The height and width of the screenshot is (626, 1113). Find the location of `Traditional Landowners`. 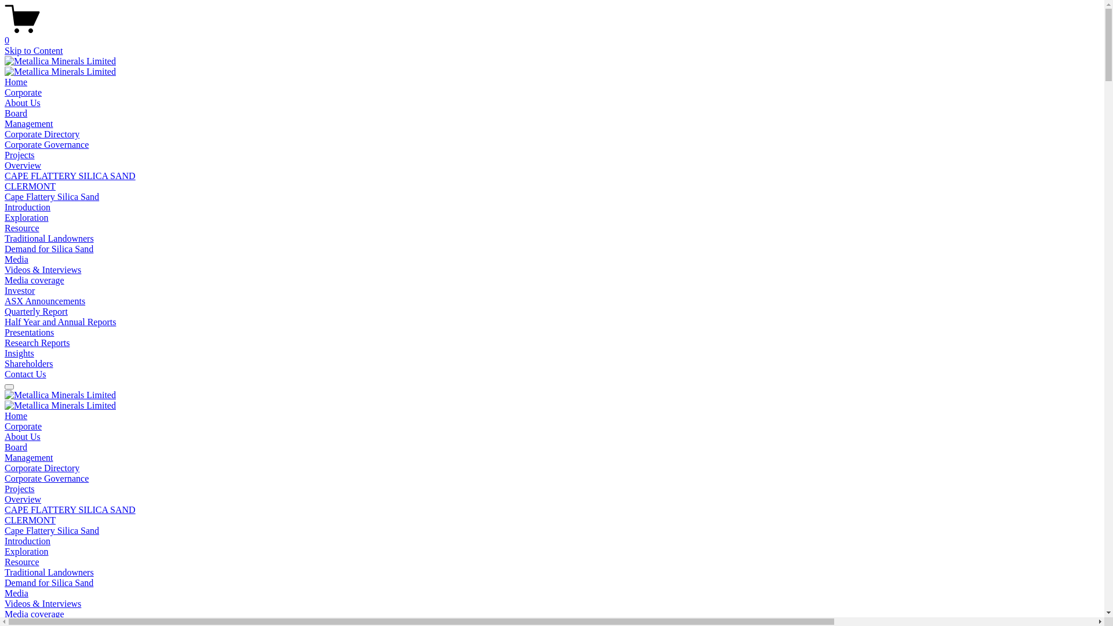

Traditional Landowners is located at coordinates (49, 239).